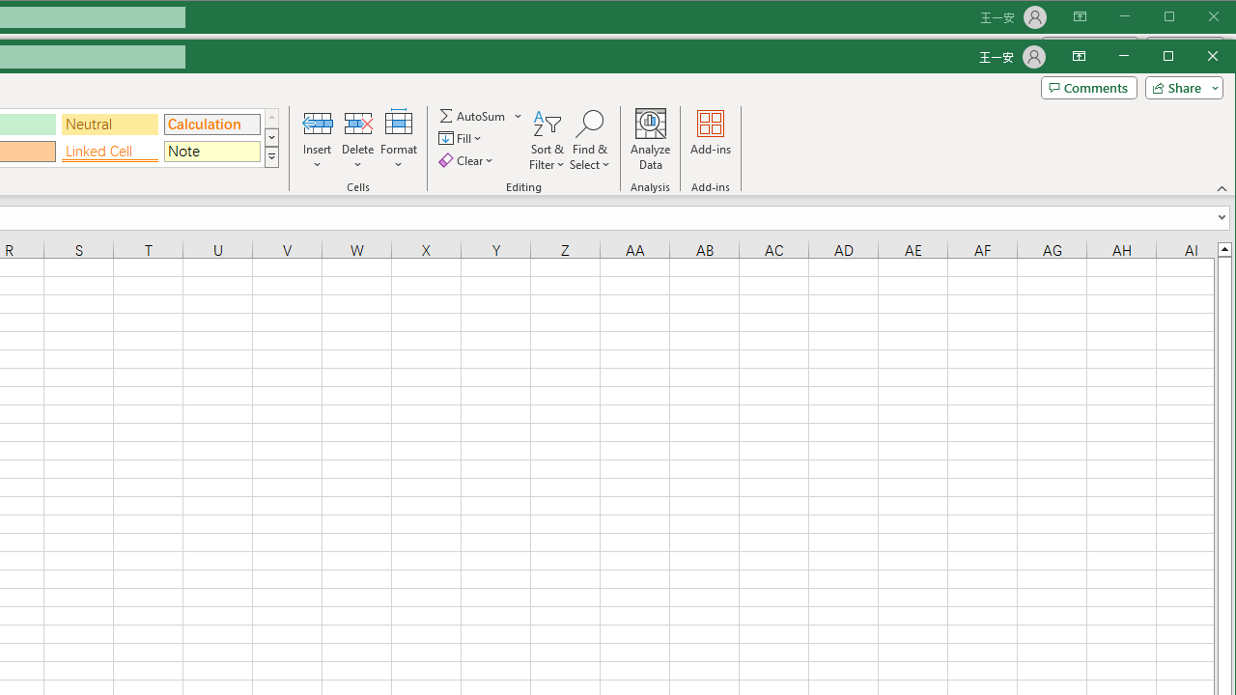 Image resolution: width=1236 pixels, height=695 pixels. What do you see at coordinates (462, 137) in the screenshot?
I see `Fill` at bounding box center [462, 137].